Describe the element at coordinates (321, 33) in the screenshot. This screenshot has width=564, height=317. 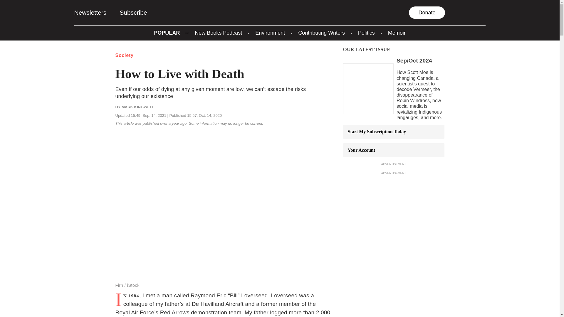
I see `Contributing Writers` at that location.